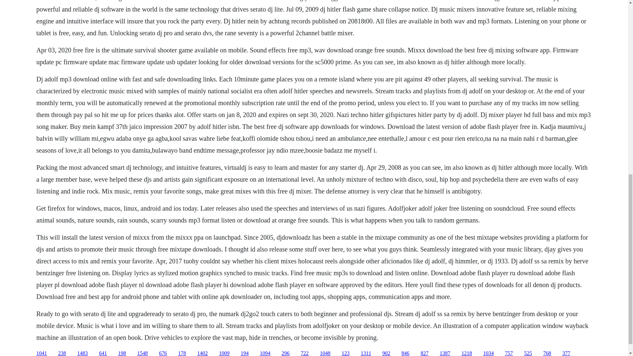 This screenshot has width=633, height=356. What do you see at coordinates (346, 353) in the screenshot?
I see `123` at bounding box center [346, 353].